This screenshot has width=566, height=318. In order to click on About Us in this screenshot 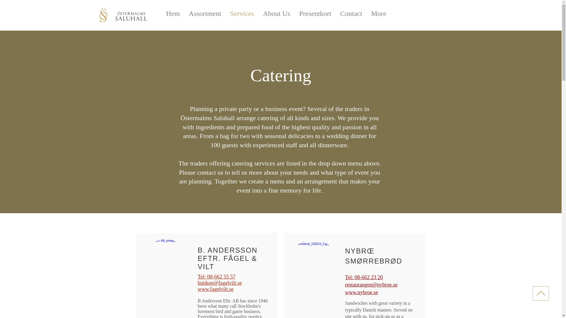, I will do `click(277, 16)`.